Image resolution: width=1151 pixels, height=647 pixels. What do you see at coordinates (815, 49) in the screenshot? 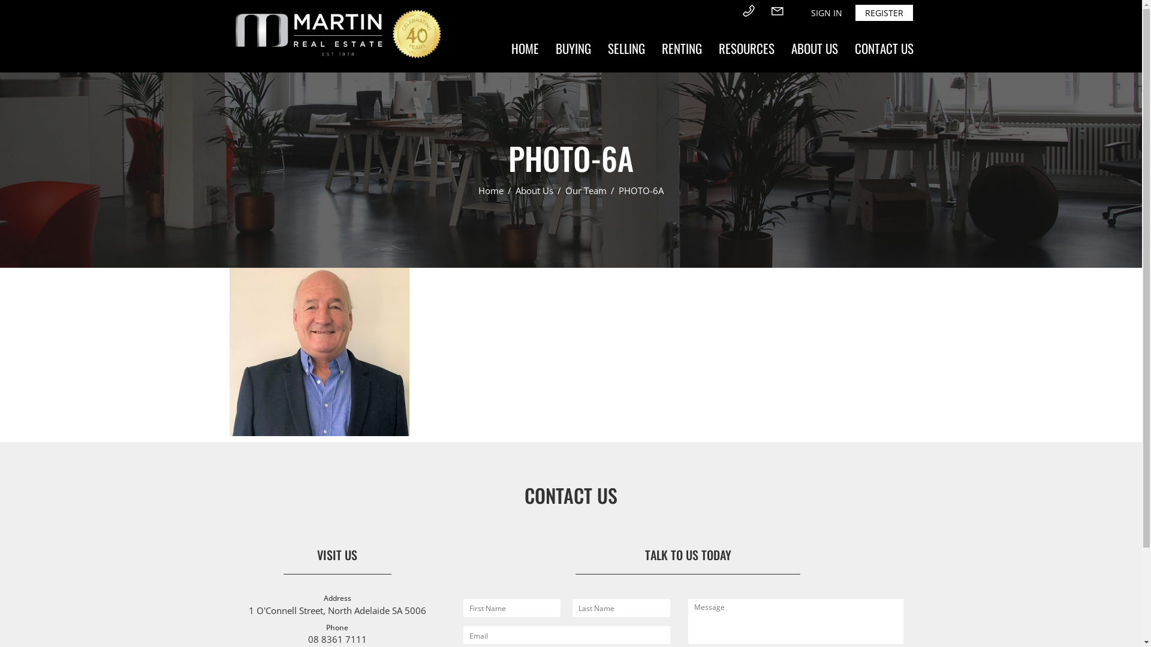
I see `ABOUT US` at bounding box center [815, 49].